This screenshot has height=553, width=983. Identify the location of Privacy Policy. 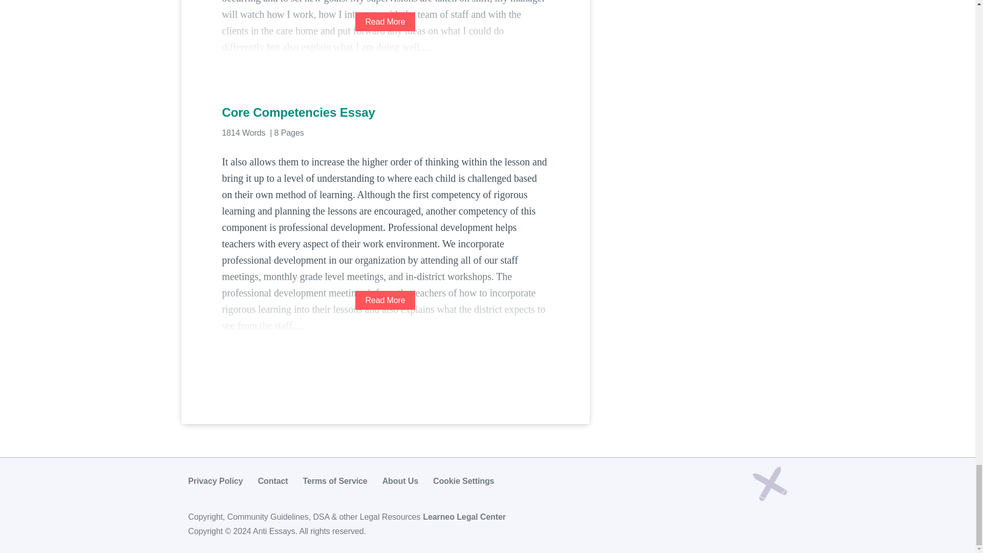
(216, 481).